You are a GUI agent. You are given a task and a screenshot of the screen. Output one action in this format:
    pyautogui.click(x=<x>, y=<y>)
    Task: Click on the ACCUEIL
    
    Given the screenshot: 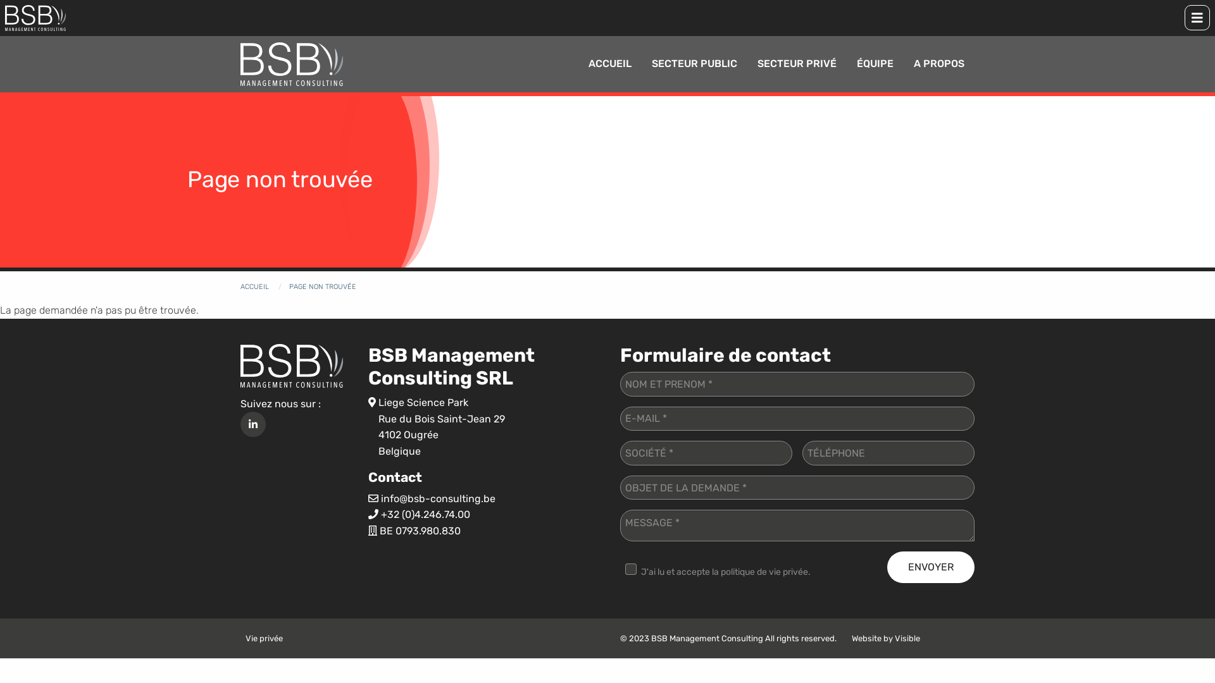 What is the action you would take?
    pyautogui.click(x=610, y=64)
    